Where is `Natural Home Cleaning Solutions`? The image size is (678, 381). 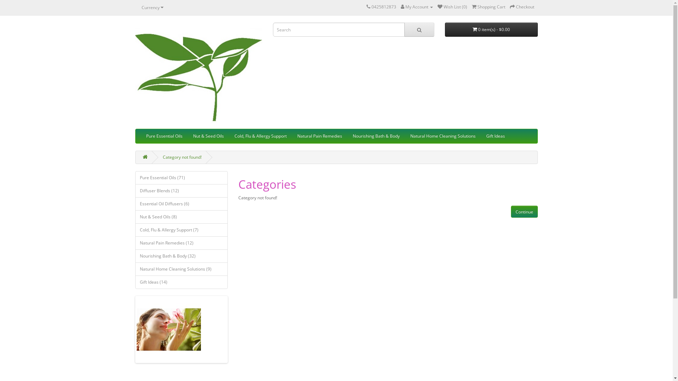
Natural Home Cleaning Solutions is located at coordinates (443, 136).